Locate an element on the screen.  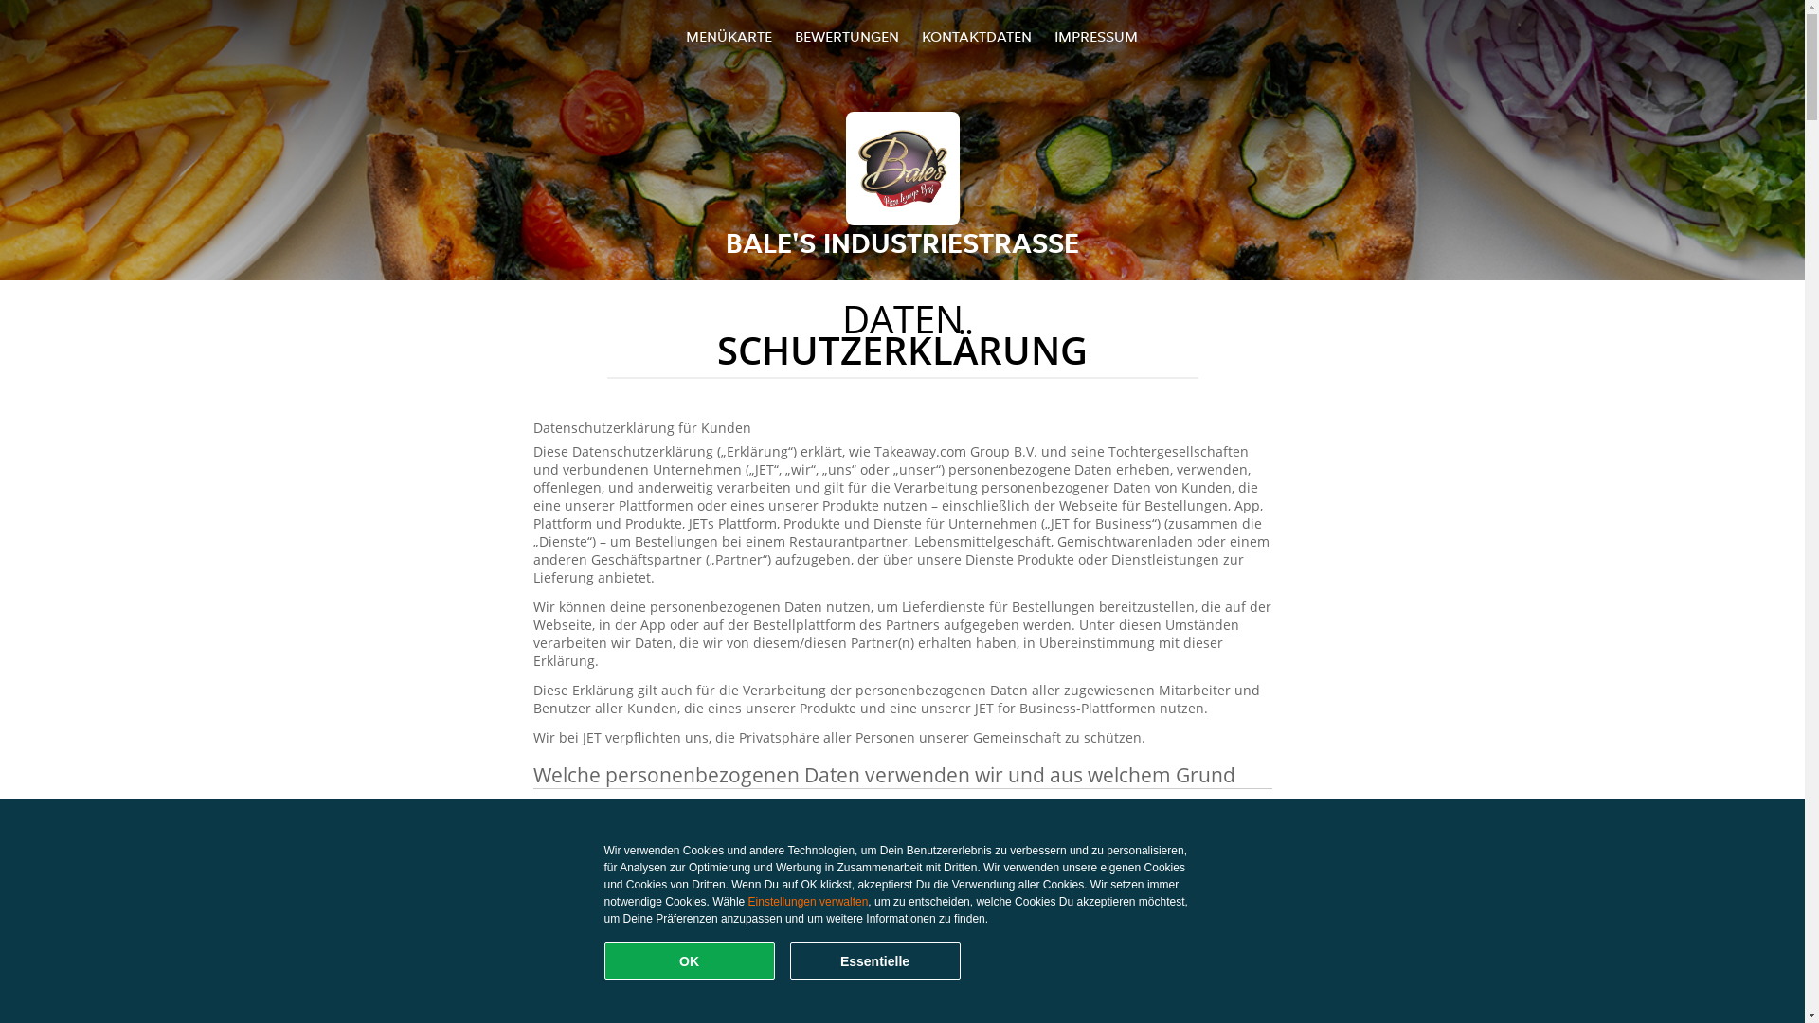
Einstellungen verwalten is located at coordinates (809, 902).